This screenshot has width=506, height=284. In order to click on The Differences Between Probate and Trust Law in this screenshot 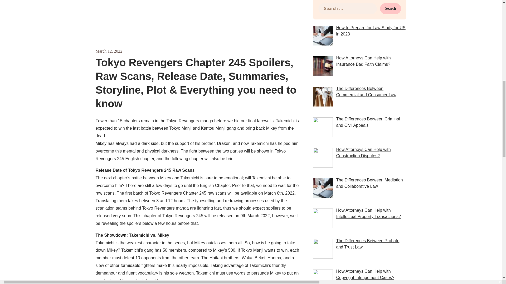, I will do `click(367, 244)`.